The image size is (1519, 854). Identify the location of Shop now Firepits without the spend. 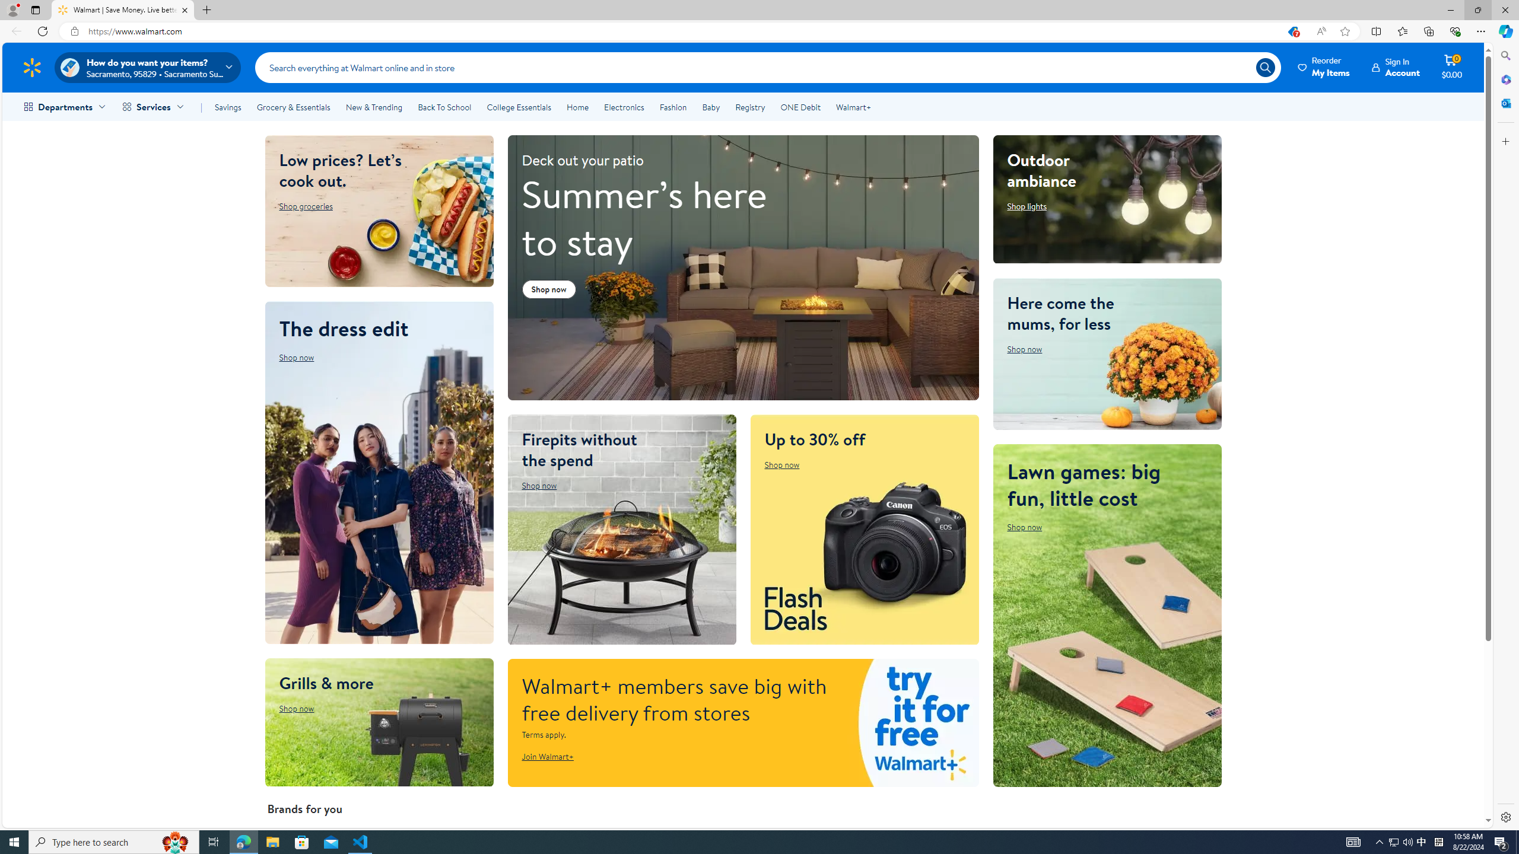
(539, 485).